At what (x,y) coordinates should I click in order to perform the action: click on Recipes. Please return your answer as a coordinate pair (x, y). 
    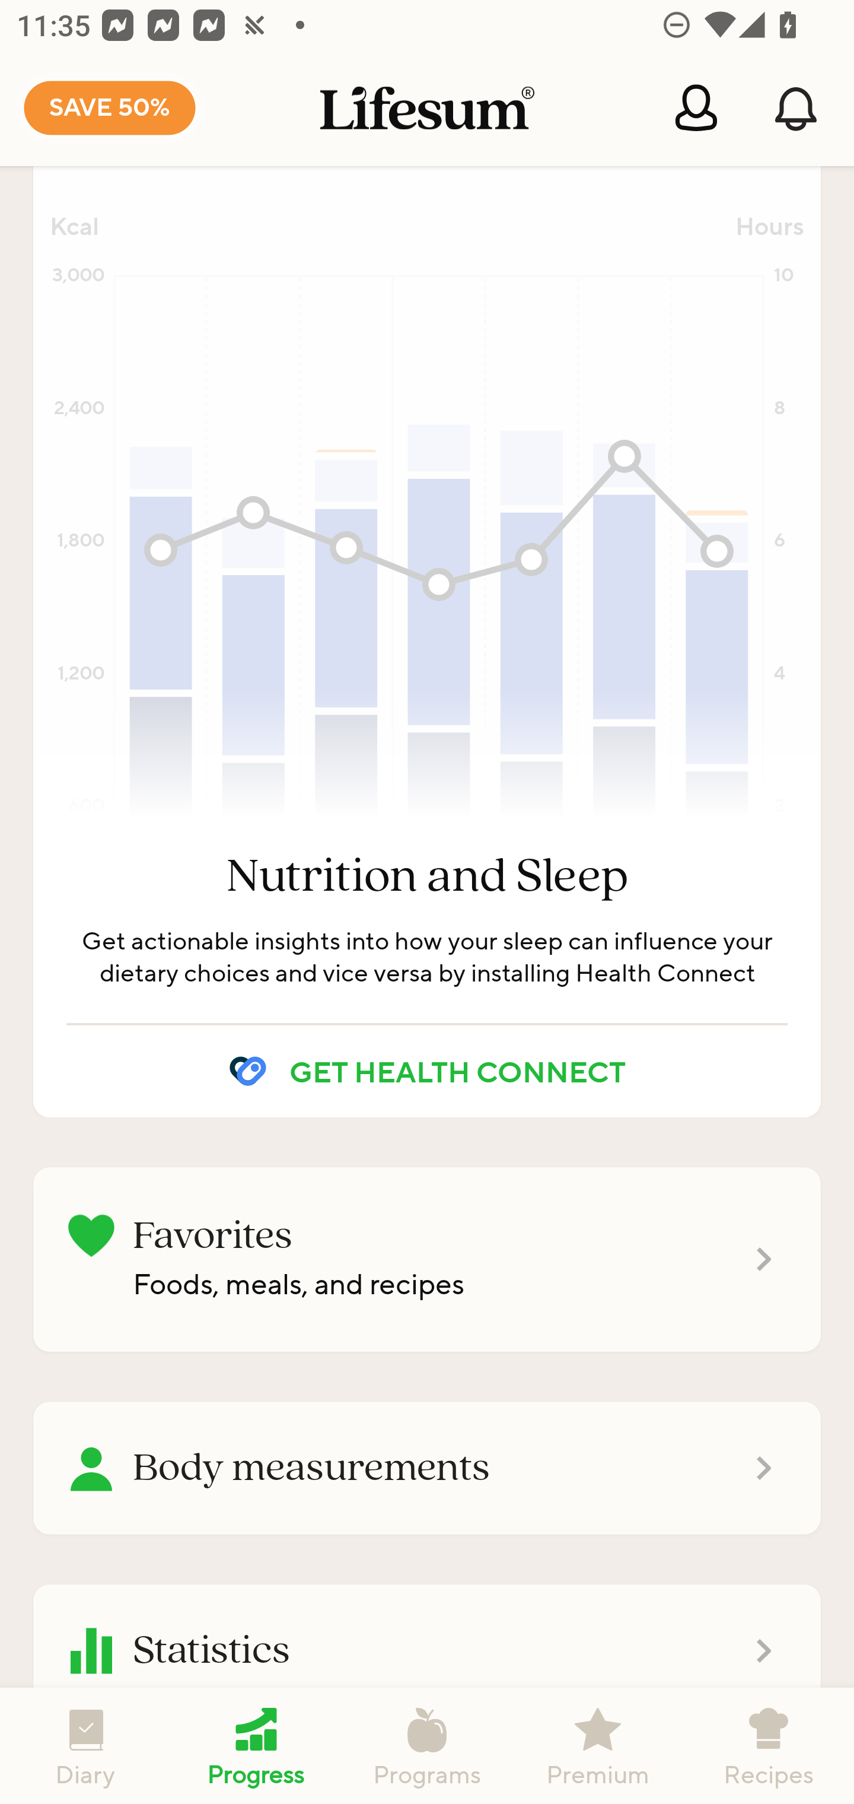
    Looking at the image, I should click on (769, 1746).